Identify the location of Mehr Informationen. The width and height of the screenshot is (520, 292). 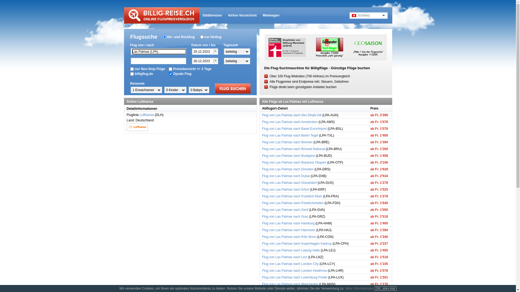
(359, 288).